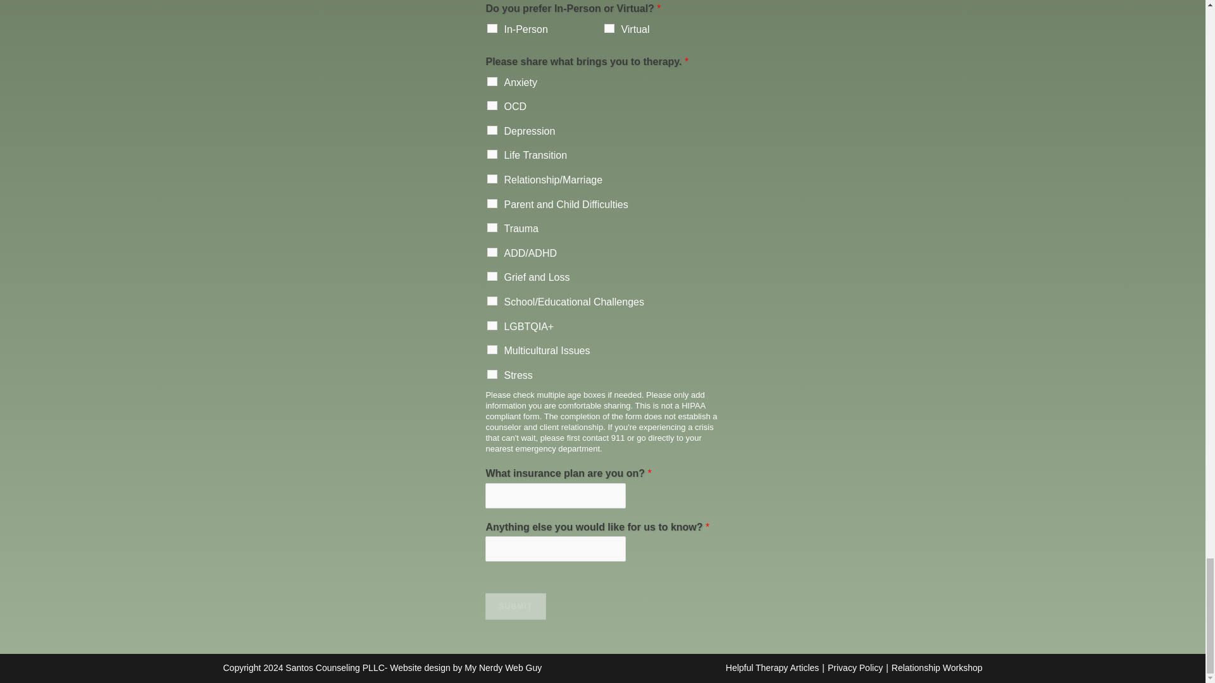 The height and width of the screenshot is (683, 1215). I want to click on Virtual, so click(609, 28).